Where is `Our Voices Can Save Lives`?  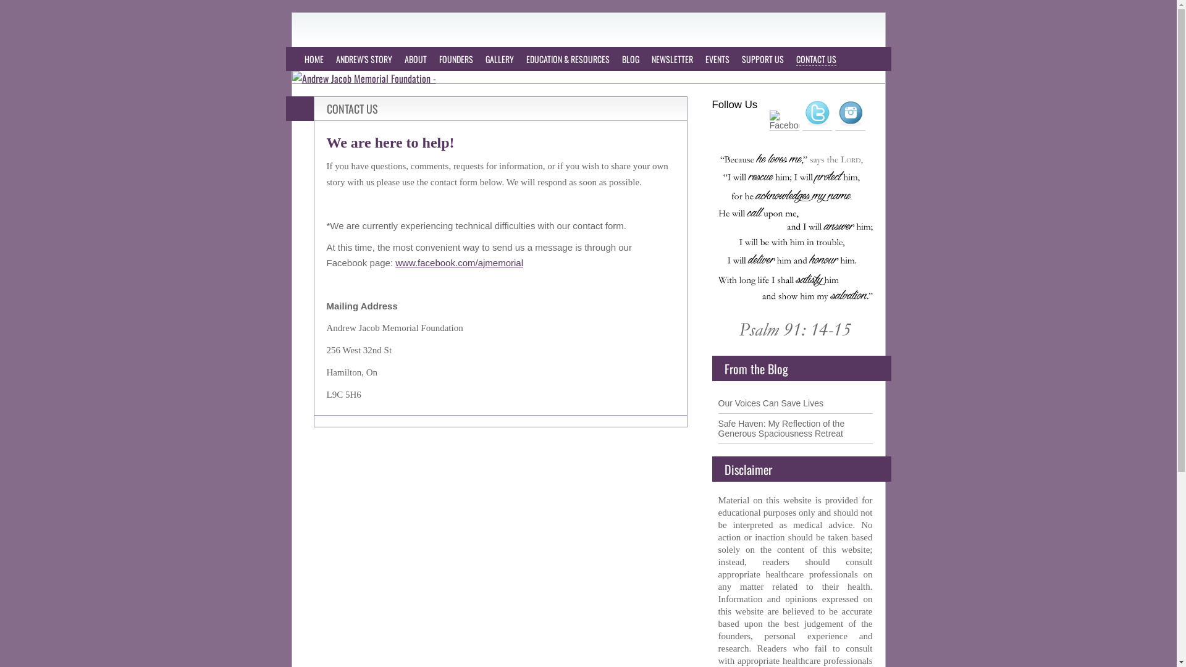
Our Voices Can Save Lives is located at coordinates (770, 403).